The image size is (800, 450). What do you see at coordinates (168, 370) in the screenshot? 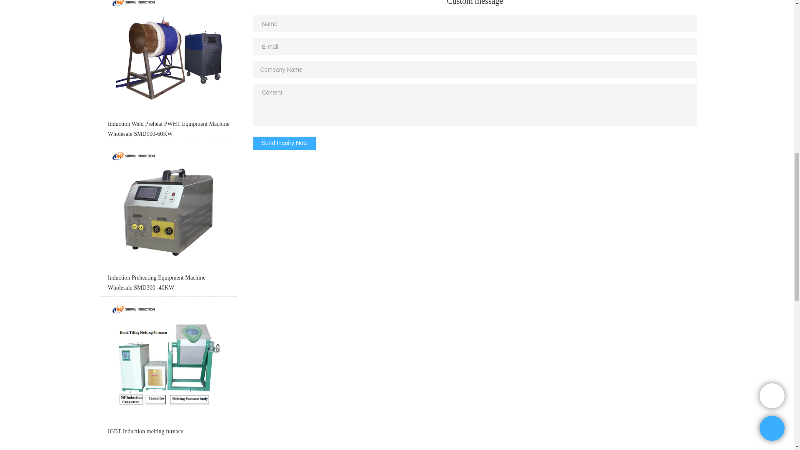
I see `IGBT Induction melting furnace` at bounding box center [168, 370].